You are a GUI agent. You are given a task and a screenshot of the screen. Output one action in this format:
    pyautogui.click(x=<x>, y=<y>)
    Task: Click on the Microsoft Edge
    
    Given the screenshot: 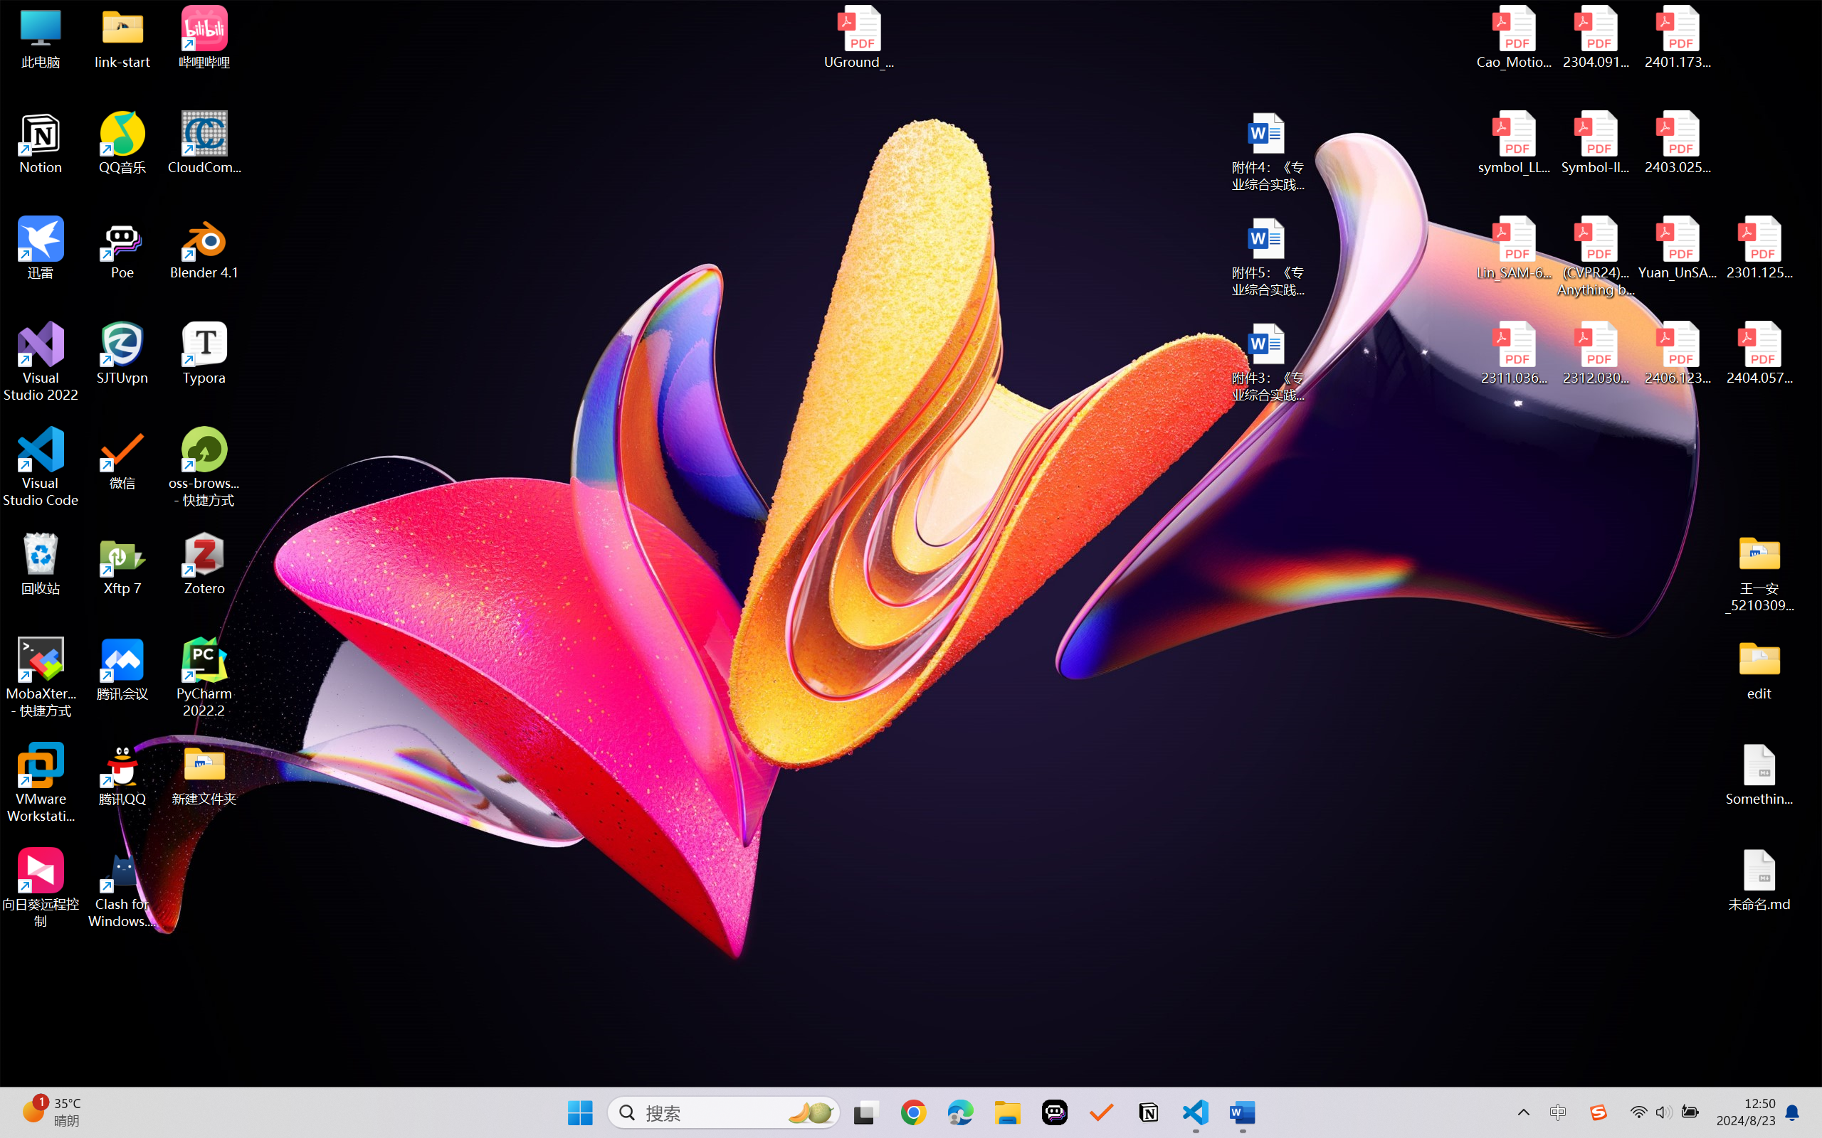 What is the action you would take?
    pyautogui.click(x=959, y=1112)
    